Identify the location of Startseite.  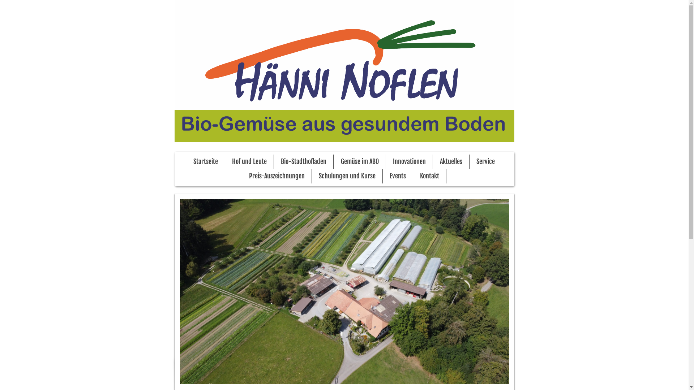
(206, 162).